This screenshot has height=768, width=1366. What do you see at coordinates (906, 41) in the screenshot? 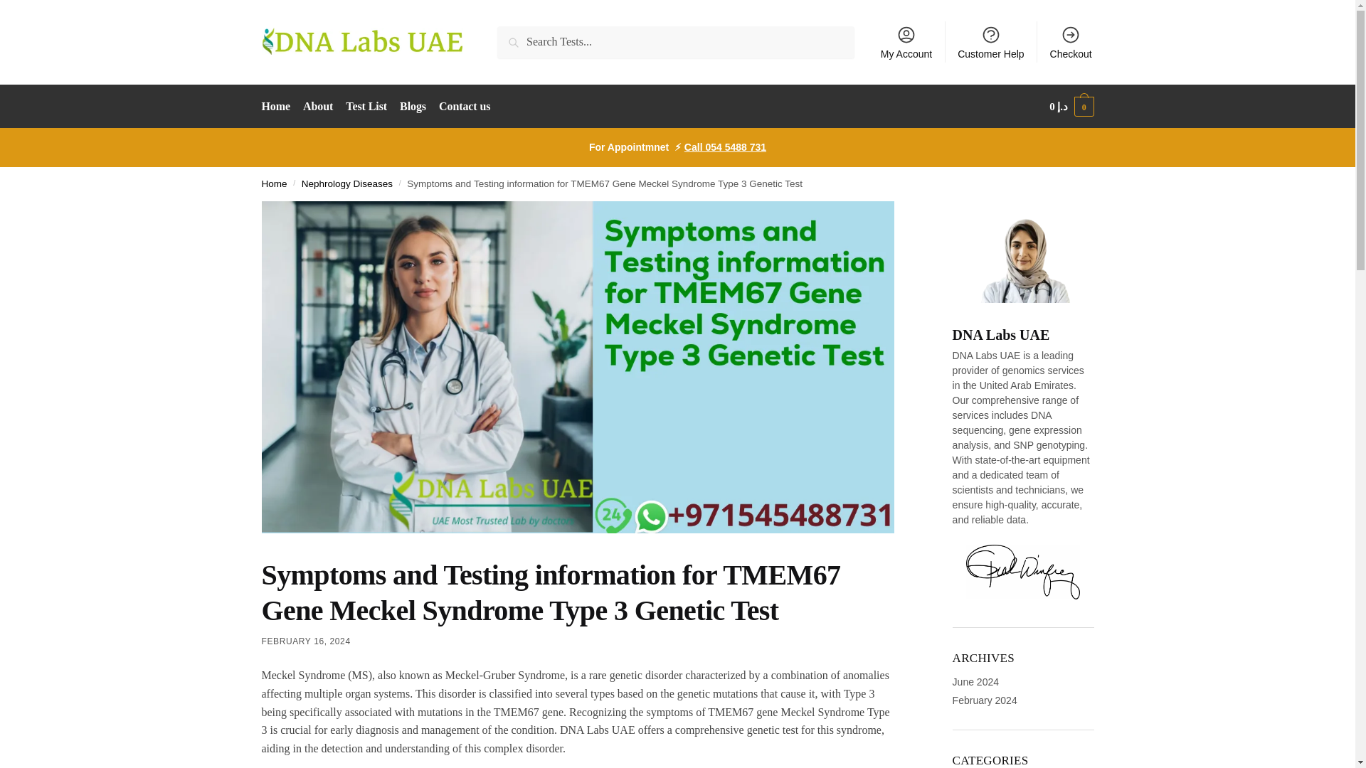
I see `My Account` at bounding box center [906, 41].